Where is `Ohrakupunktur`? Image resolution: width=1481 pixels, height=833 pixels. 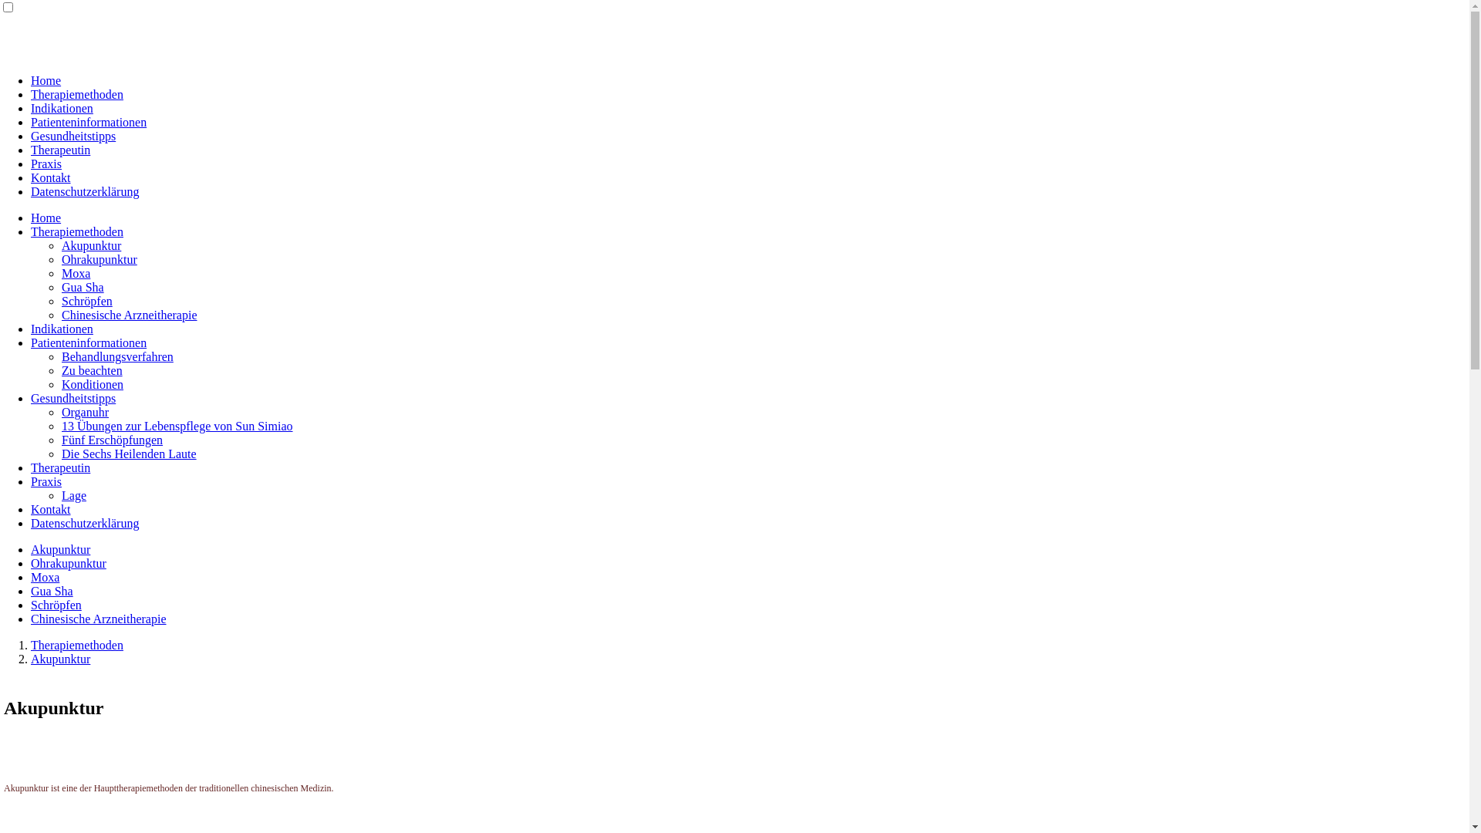 Ohrakupunktur is located at coordinates (100, 259).